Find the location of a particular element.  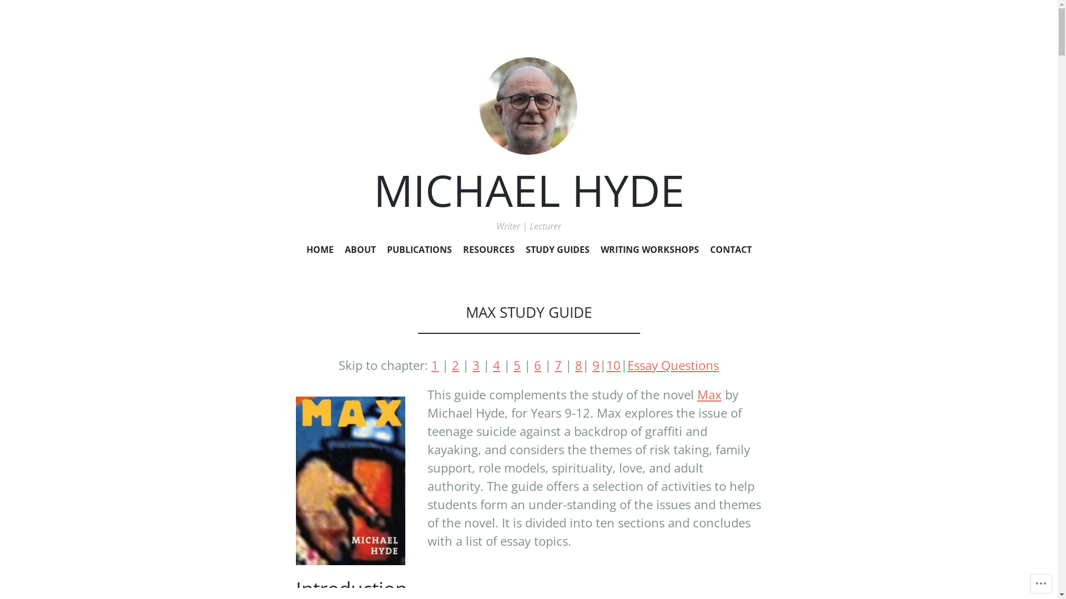

CONTACT is located at coordinates (731, 252).